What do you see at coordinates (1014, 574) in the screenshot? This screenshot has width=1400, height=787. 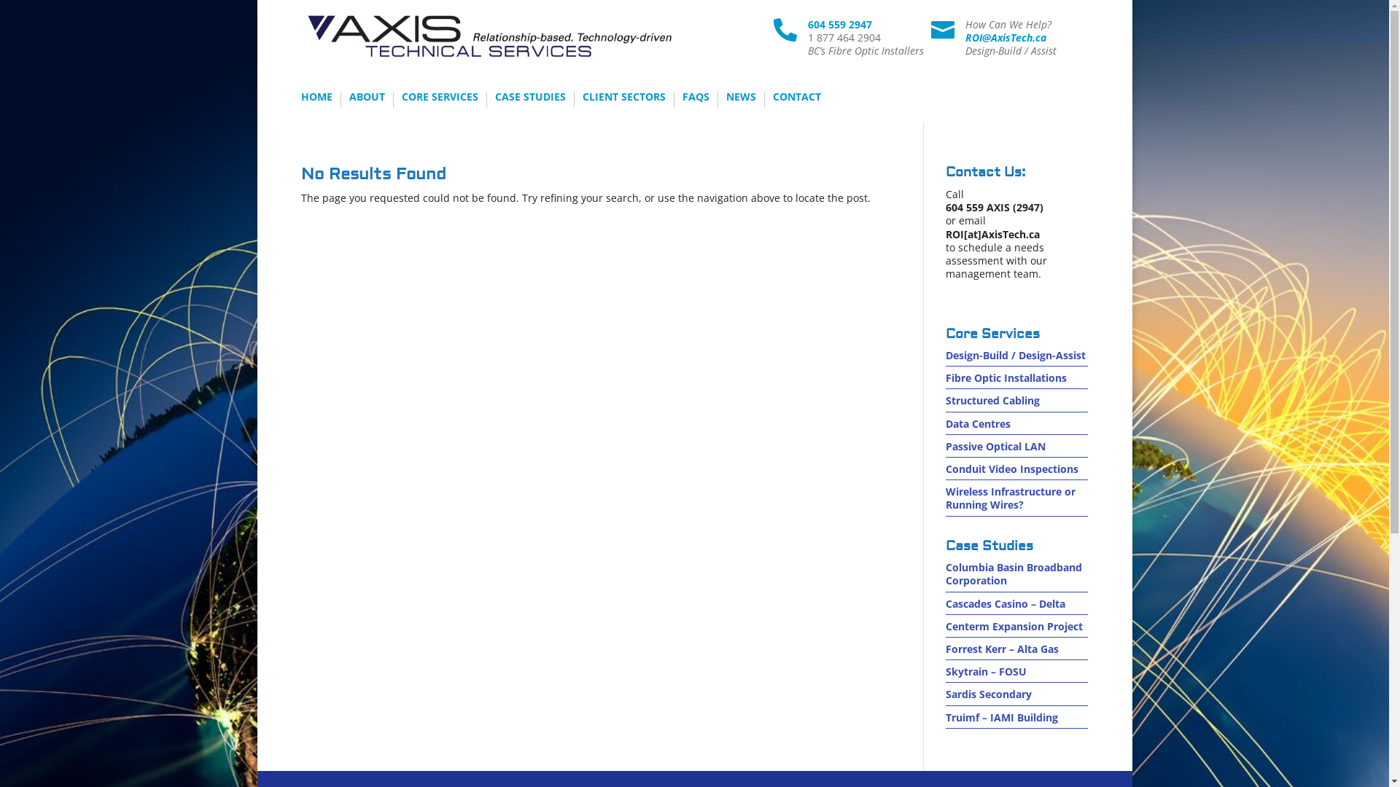 I see `Columbia Basin Broadband Corporation` at bounding box center [1014, 574].